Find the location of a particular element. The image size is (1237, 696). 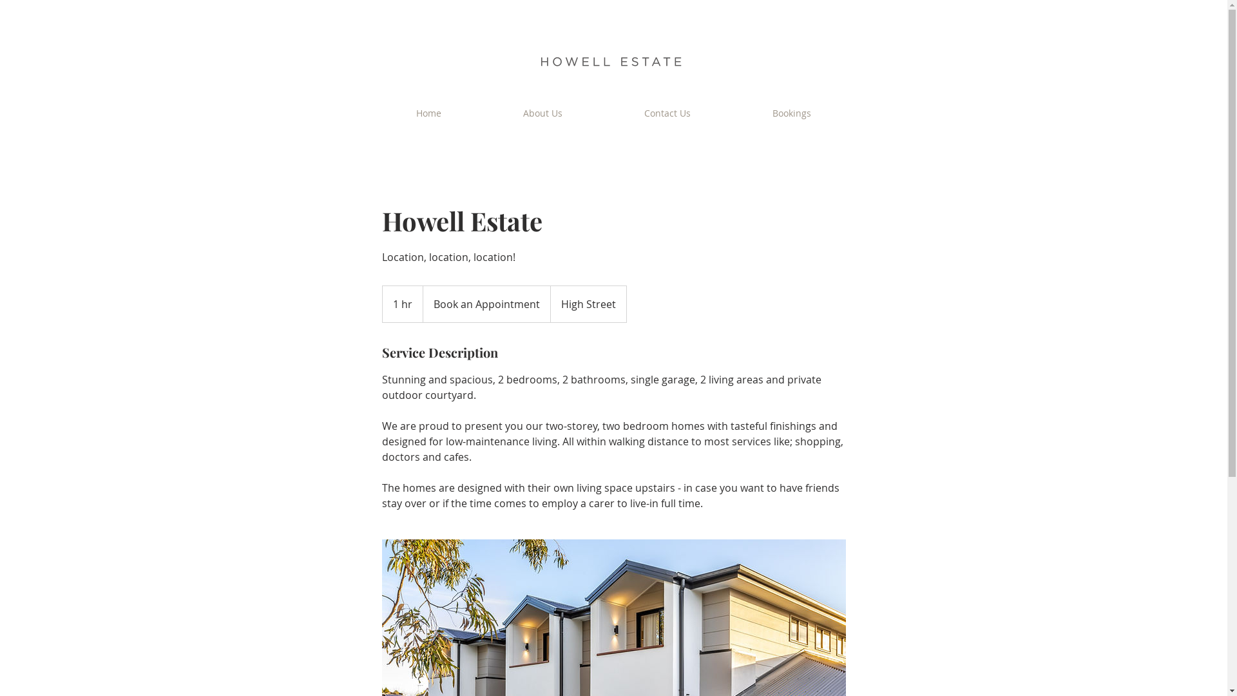

Contact Us is located at coordinates (667, 113).